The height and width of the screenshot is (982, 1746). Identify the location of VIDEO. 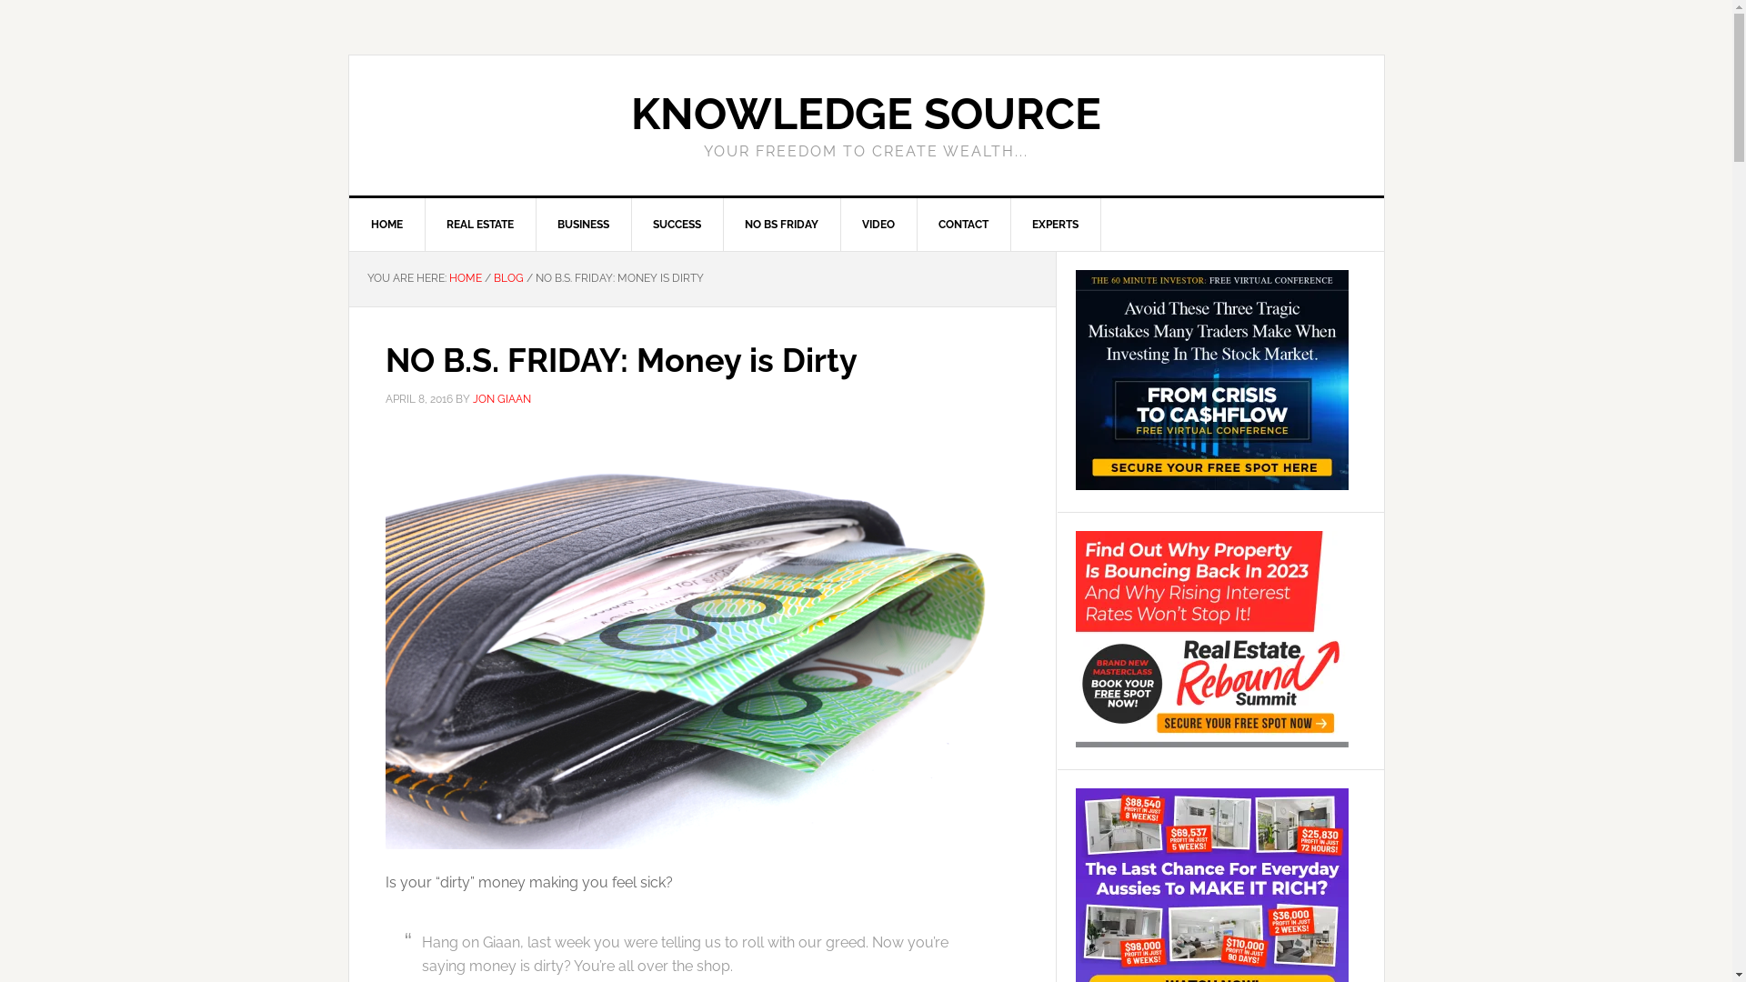
(878, 225).